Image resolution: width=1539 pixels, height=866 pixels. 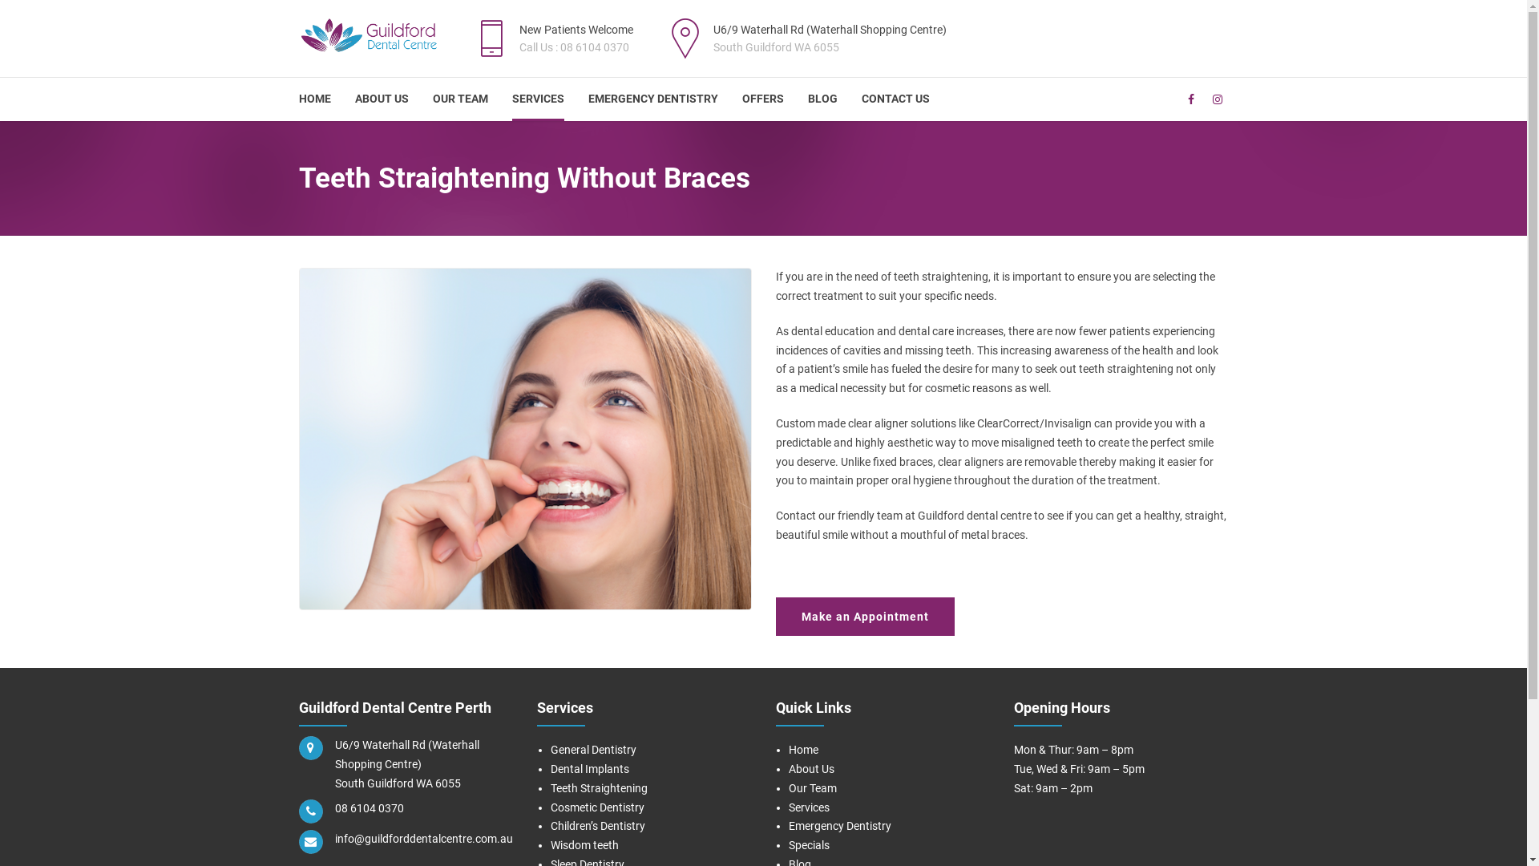 What do you see at coordinates (314, 99) in the screenshot?
I see `HOME` at bounding box center [314, 99].